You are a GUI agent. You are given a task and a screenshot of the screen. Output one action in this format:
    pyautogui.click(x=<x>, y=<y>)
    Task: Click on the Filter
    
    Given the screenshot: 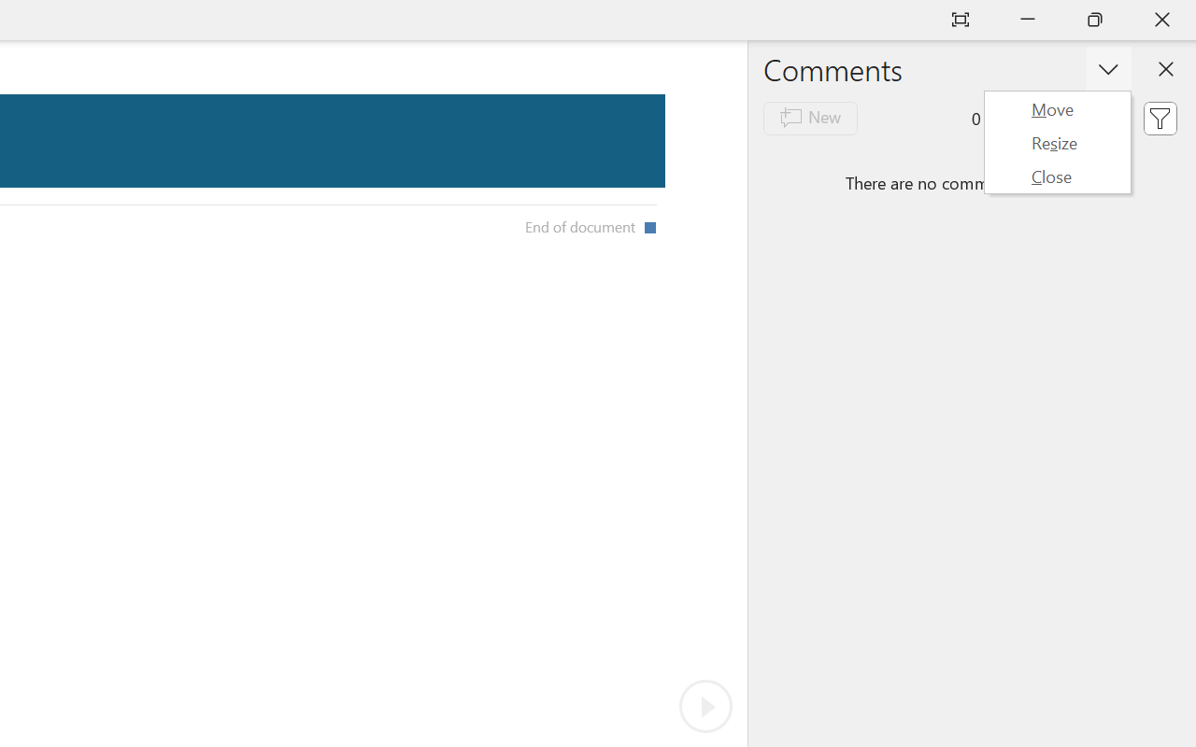 What is the action you would take?
    pyautogui.click(x=1160, y=118)
    